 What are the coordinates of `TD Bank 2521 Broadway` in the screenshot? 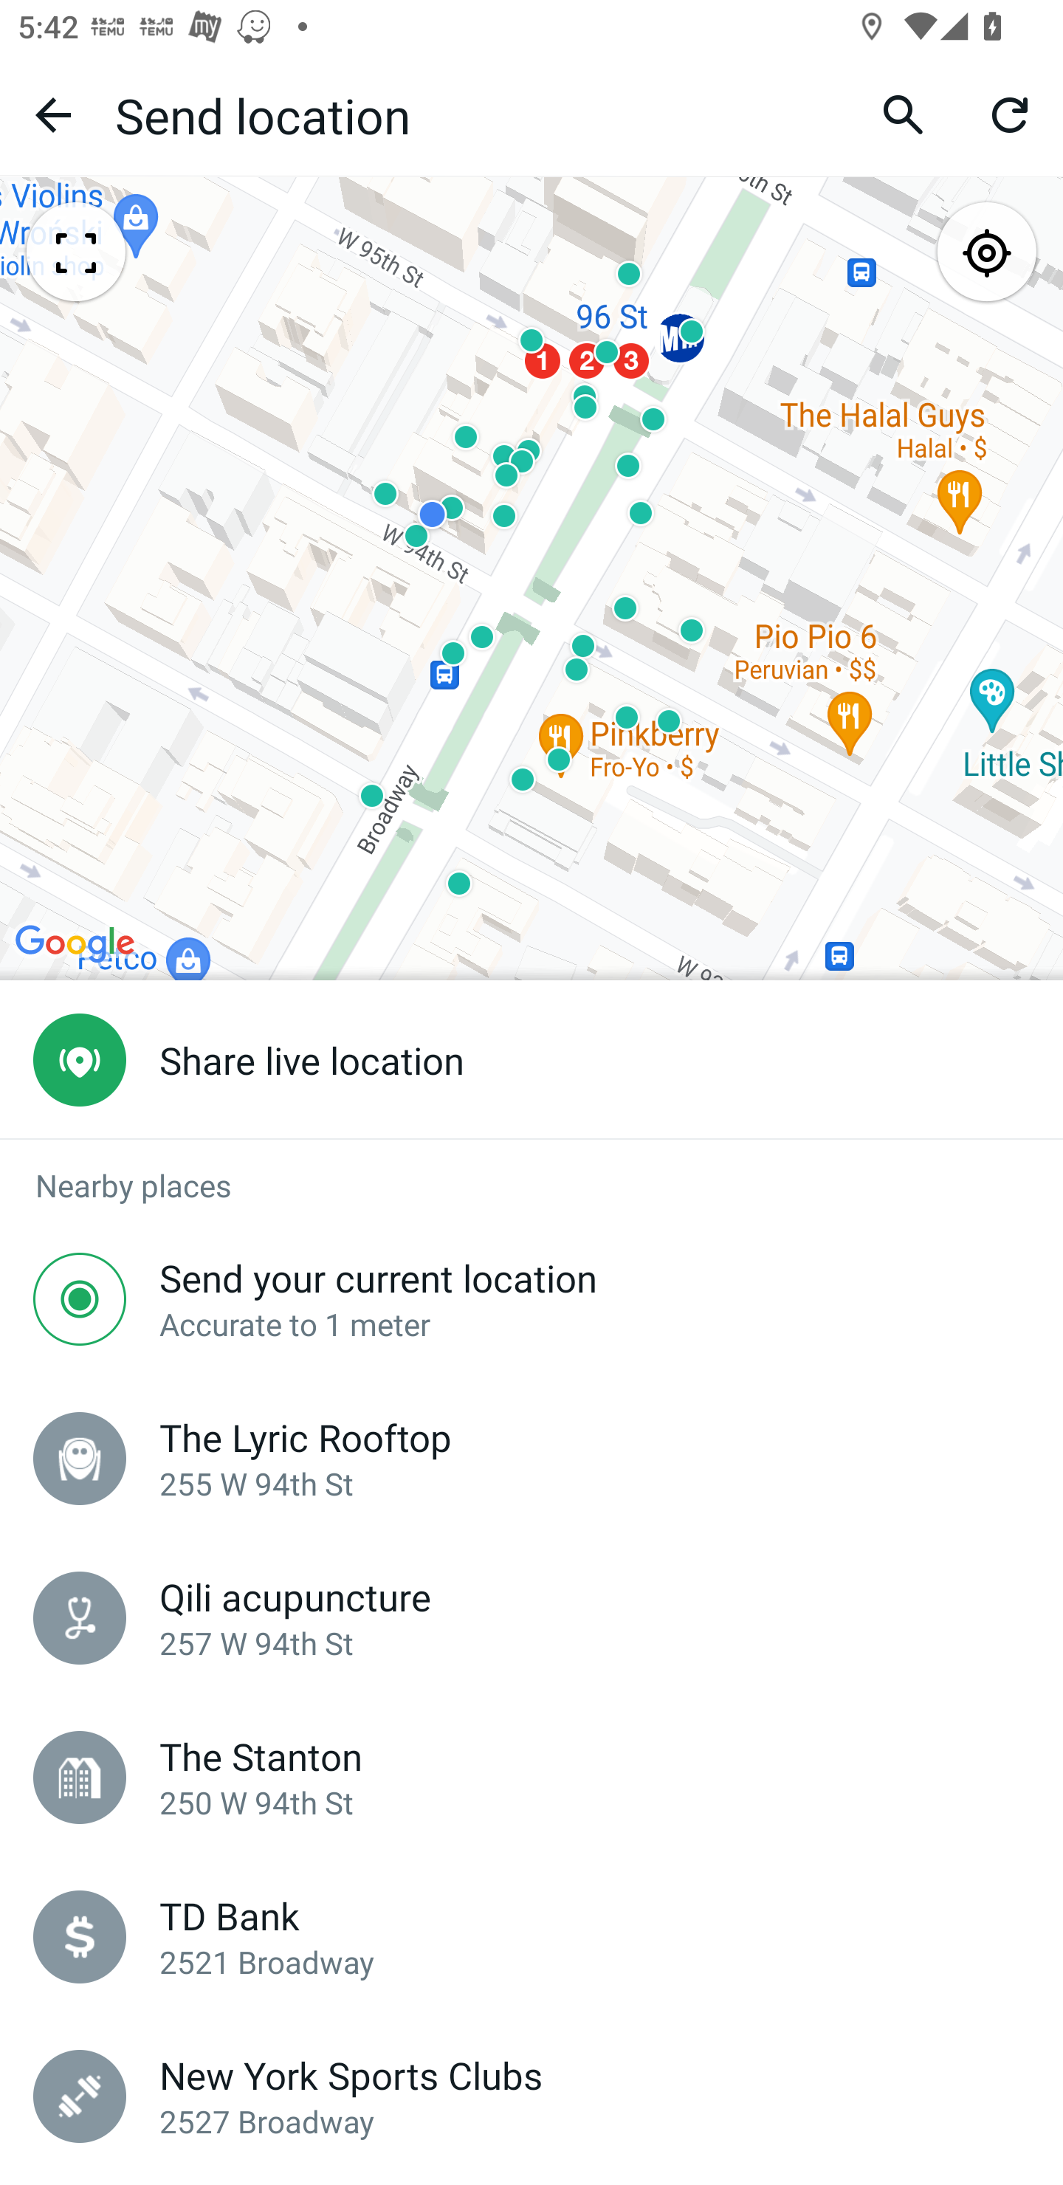 It's located at (531, 1937).